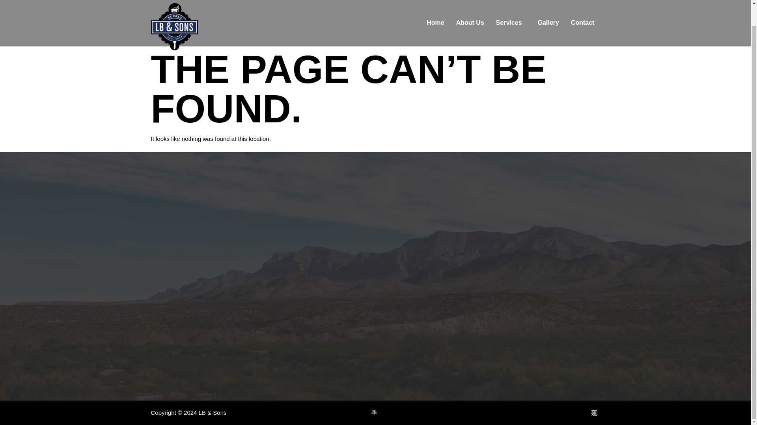 Image resolution: width=757 pixels, height=425 pixels. What do you see at coordinates (435, 23) in the screenshot?
I see `Home` at bounding box center [435, 23].